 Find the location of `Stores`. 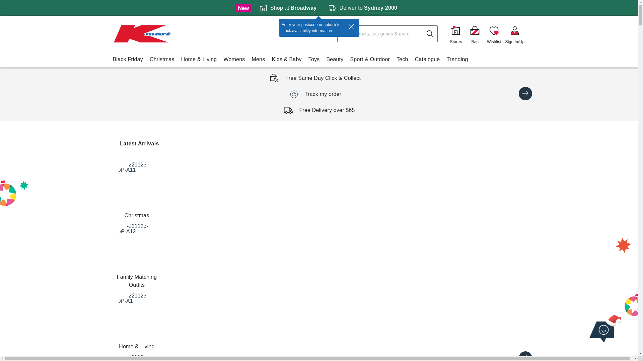

Stores is located at coordinates (456, 34).